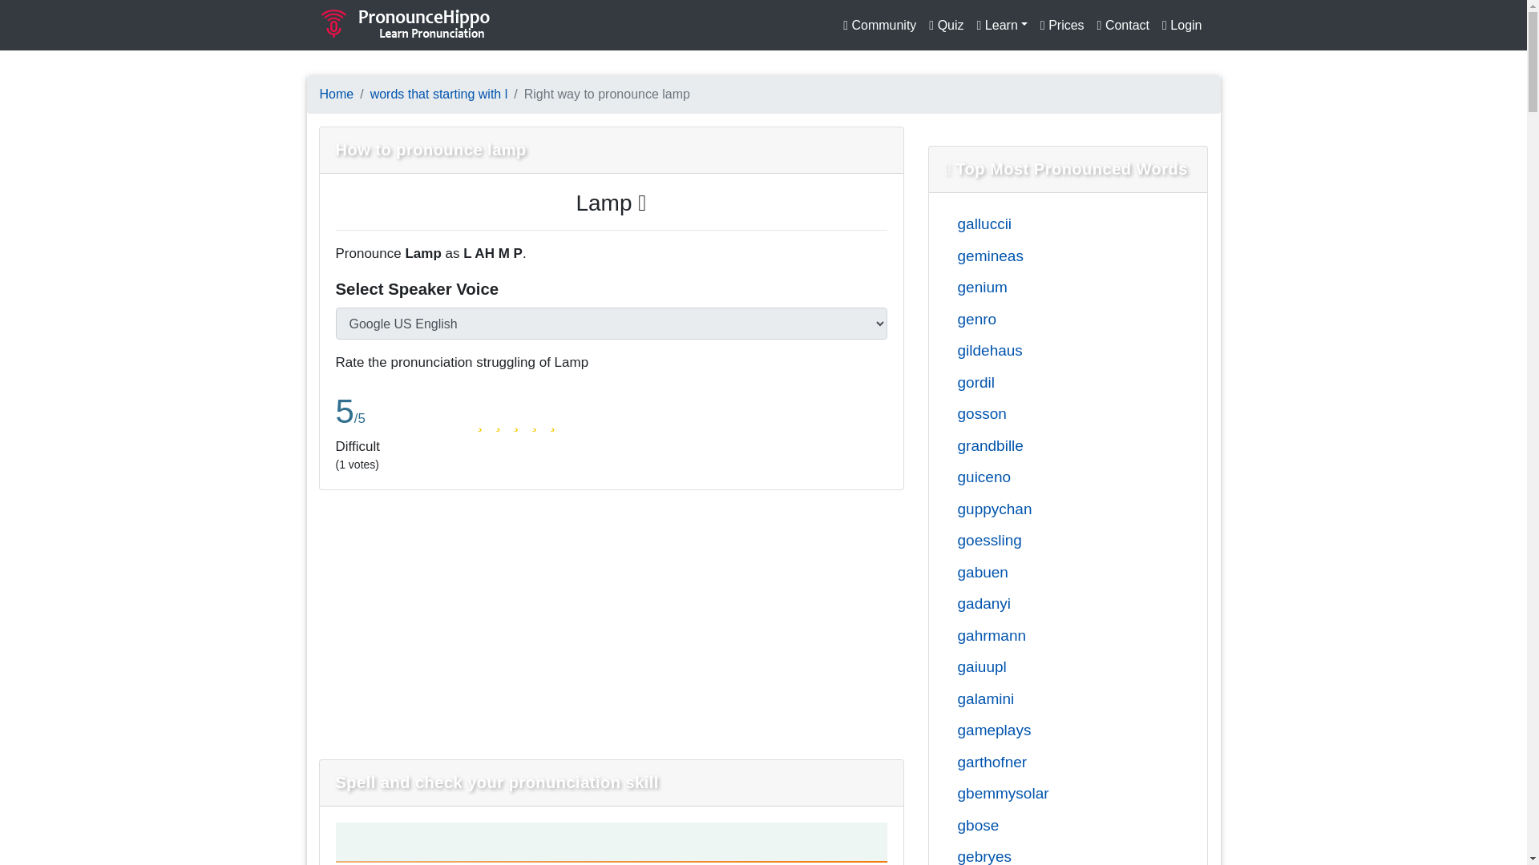  What do you see at coordinates (946, 25) in the screenshot?
I see `Quiz` at bounding box center [946, 25].